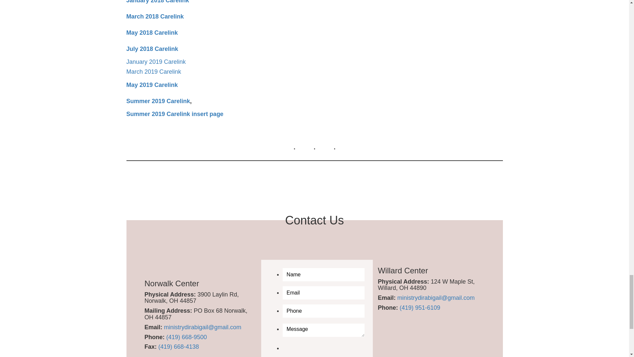 This screenshot has height=357, width=634. What do you see at coordinates (152, 49) in the screenshot?
I see `July 2018 Carelink` at bounding box center [152, 49].